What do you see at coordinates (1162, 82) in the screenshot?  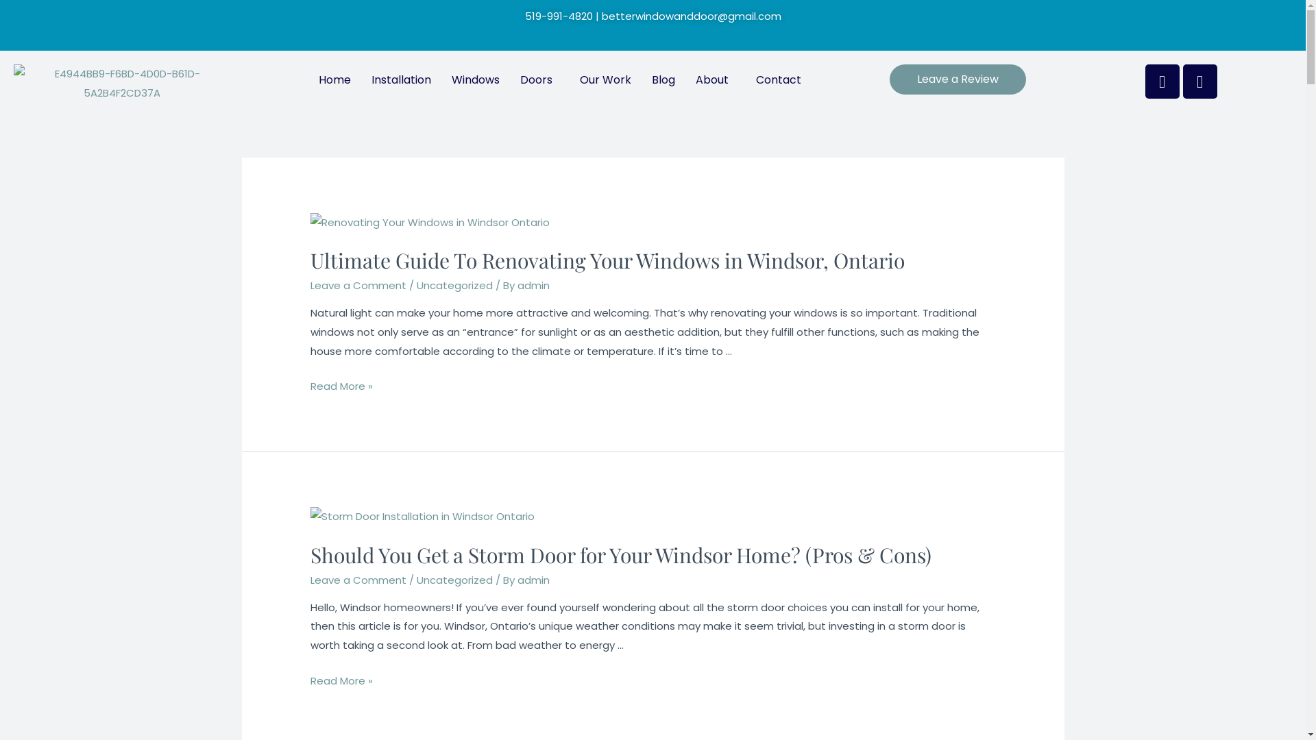 I see `Facebook` at bounding box center [1162, 82].